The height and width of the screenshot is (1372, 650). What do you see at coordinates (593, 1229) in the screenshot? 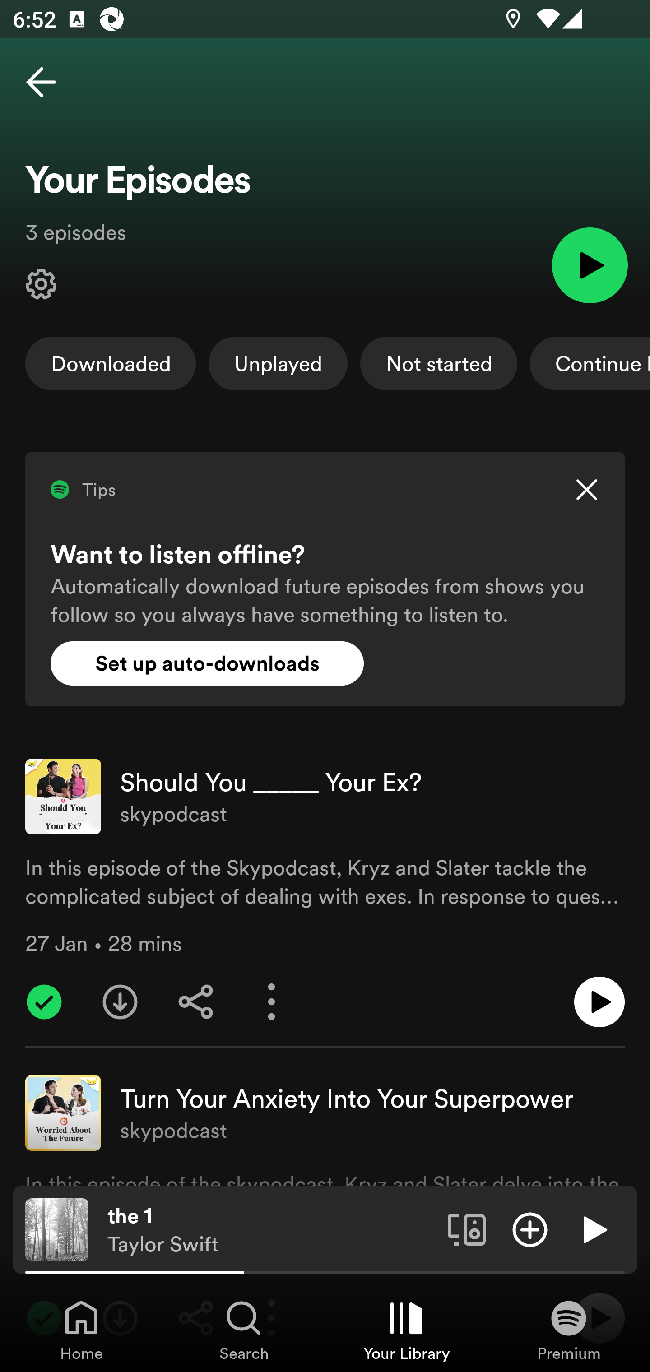
I see `Play` at bounding box center [593, 1229].